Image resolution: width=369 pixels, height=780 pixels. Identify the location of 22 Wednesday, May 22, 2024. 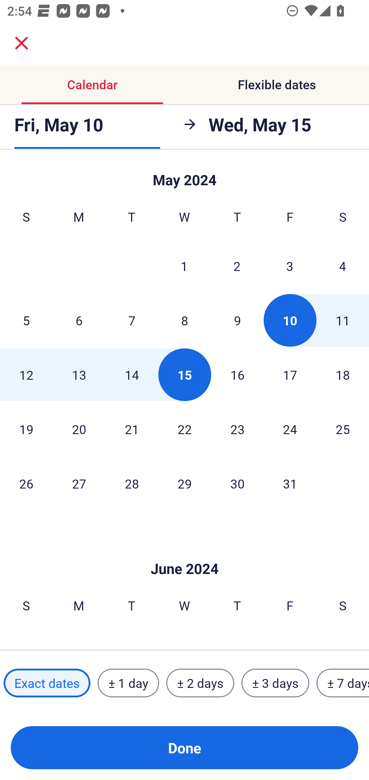
(184, 429).